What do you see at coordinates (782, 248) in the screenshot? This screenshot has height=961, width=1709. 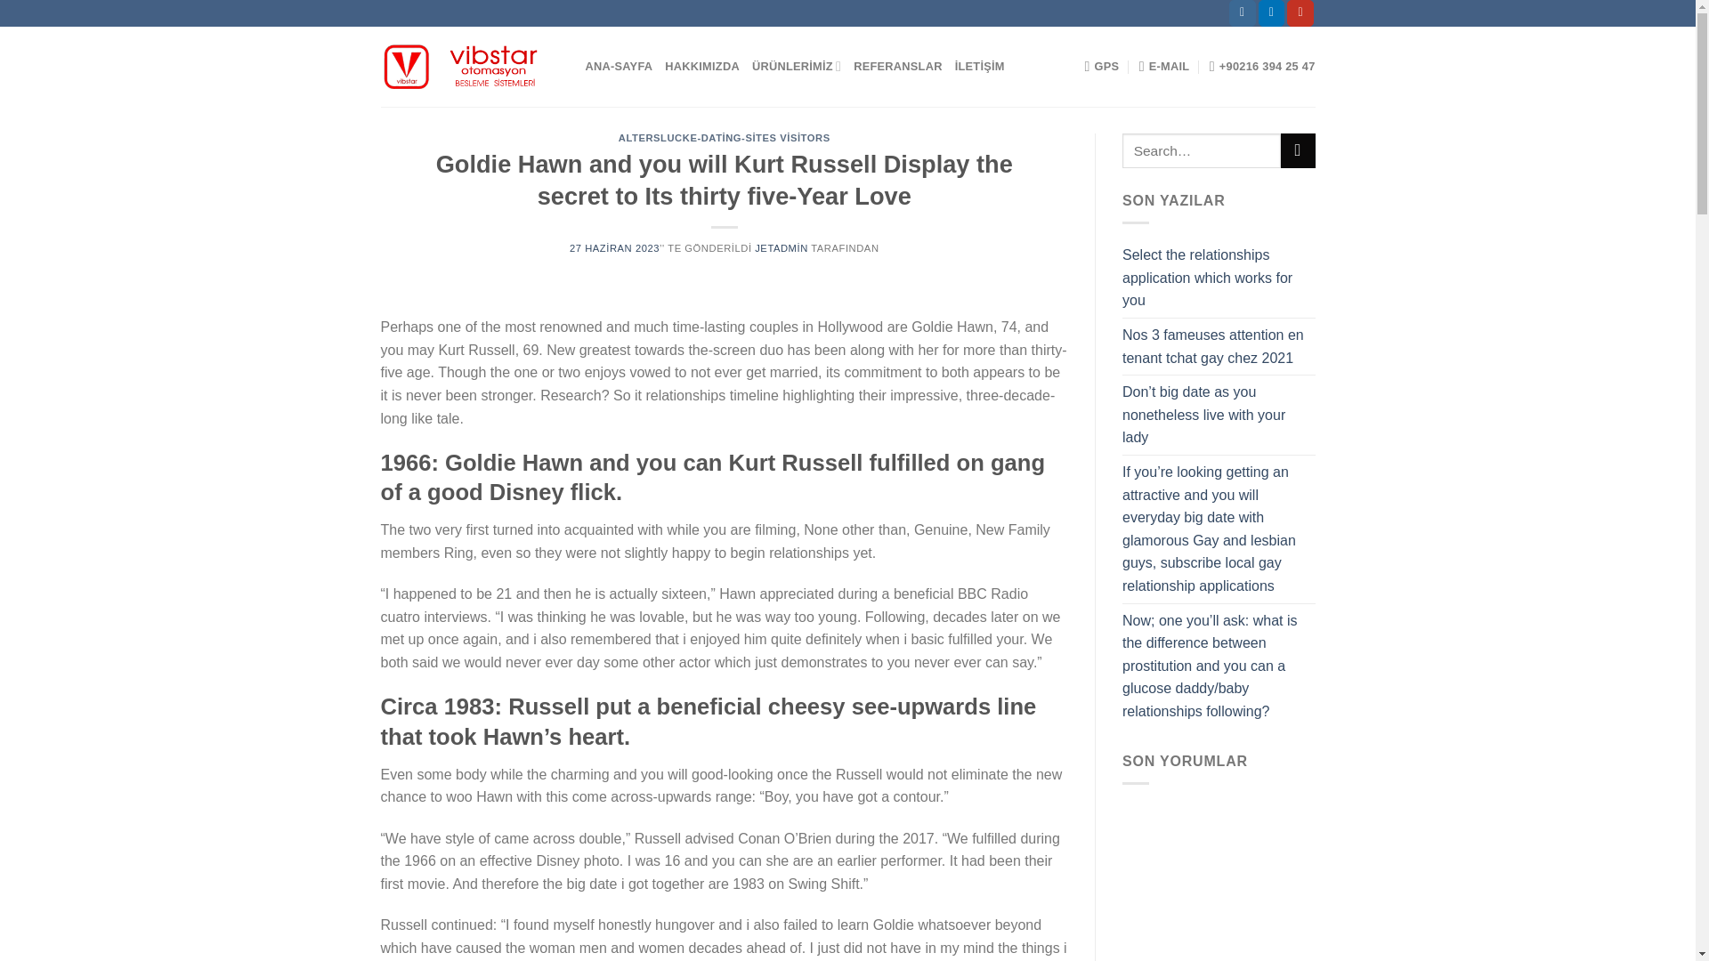 I see `JETADMIN` at bounding box center [782, 248].